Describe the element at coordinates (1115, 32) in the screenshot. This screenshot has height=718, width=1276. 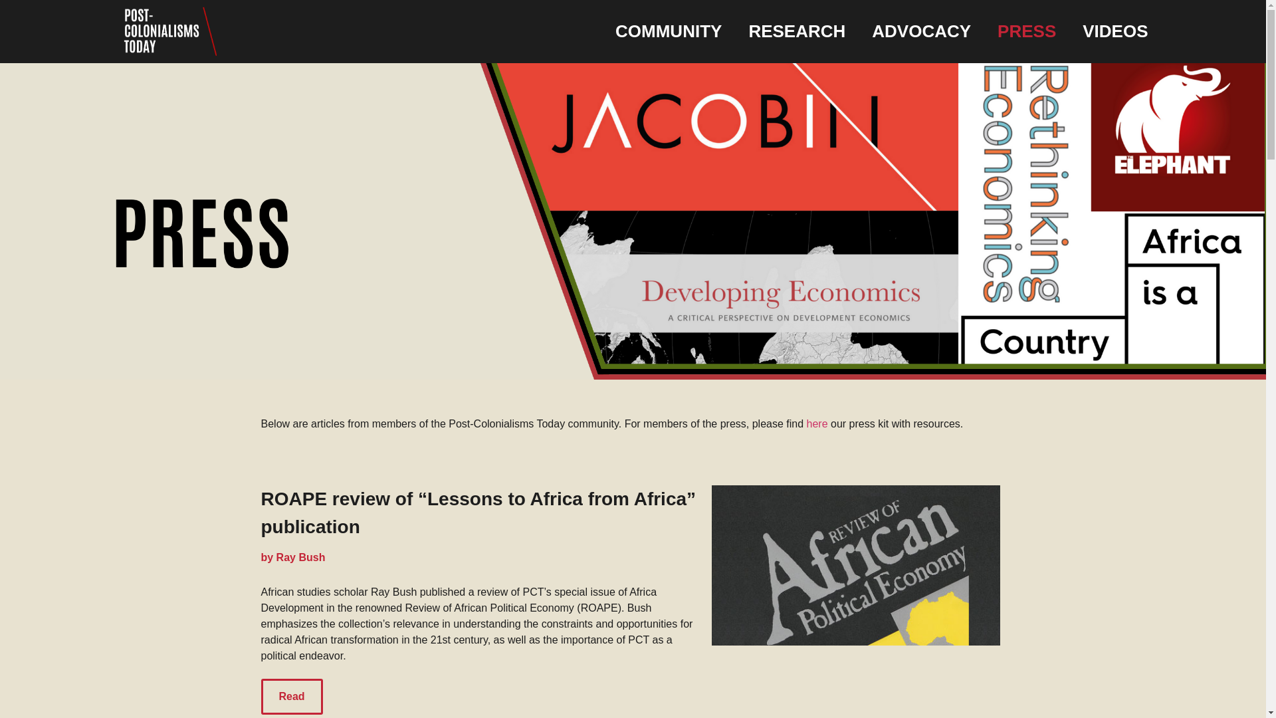
I see `VIDEOS` at that location.